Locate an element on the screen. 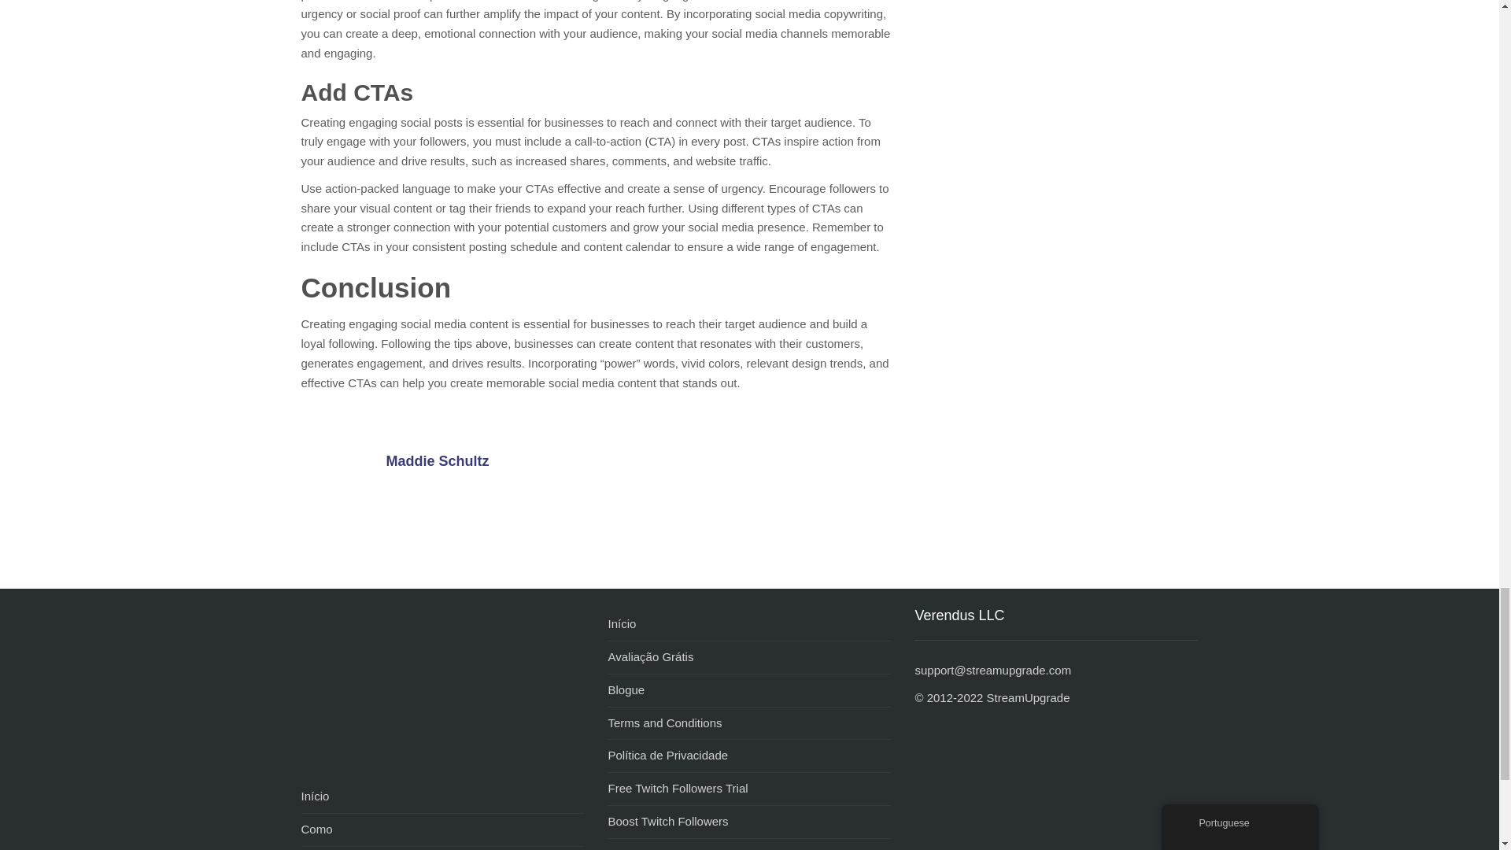 This screenshot has width=1511, height=850. Maddie Schultz is located at coordinates (342, 474).